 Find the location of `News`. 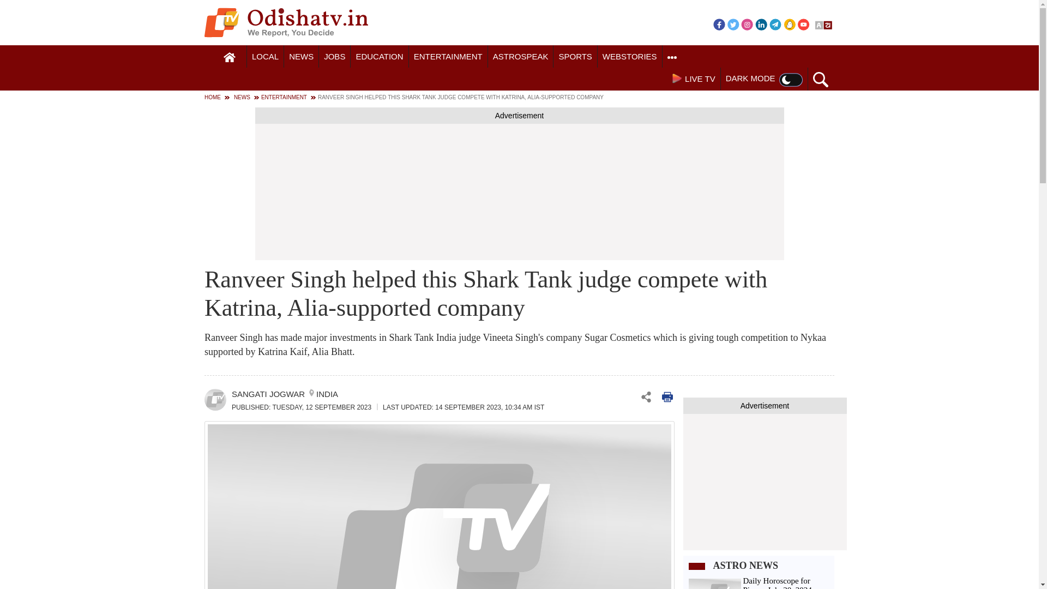

News is located at coordinates (301, 57).